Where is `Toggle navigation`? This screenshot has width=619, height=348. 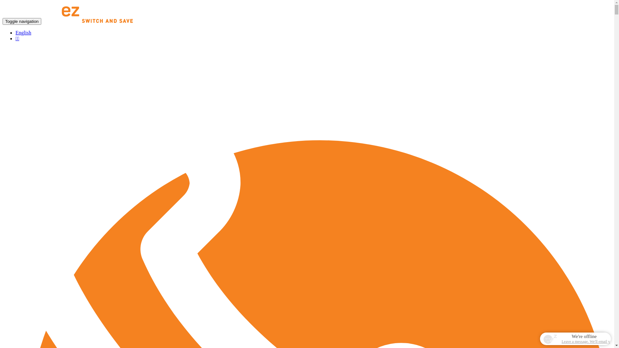 Toggle navigation is located at coordinates (22, 21).